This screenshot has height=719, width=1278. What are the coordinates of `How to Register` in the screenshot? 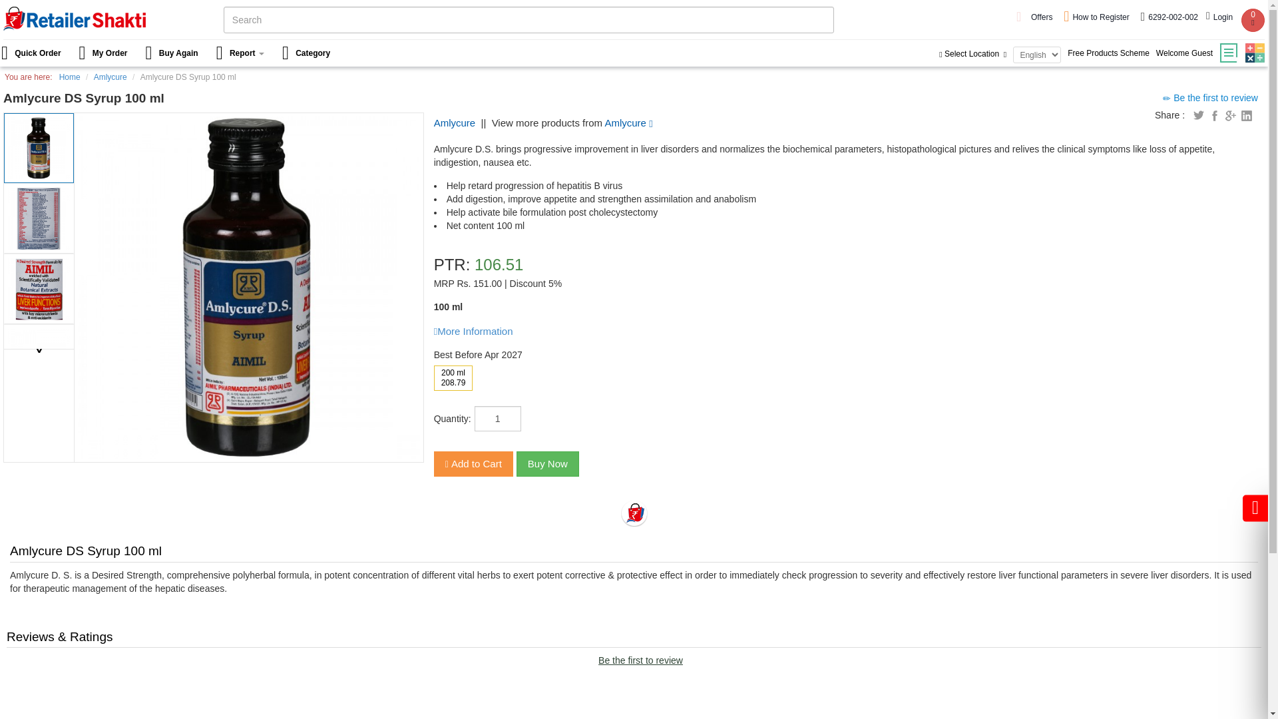 It's located at (1097, 17).